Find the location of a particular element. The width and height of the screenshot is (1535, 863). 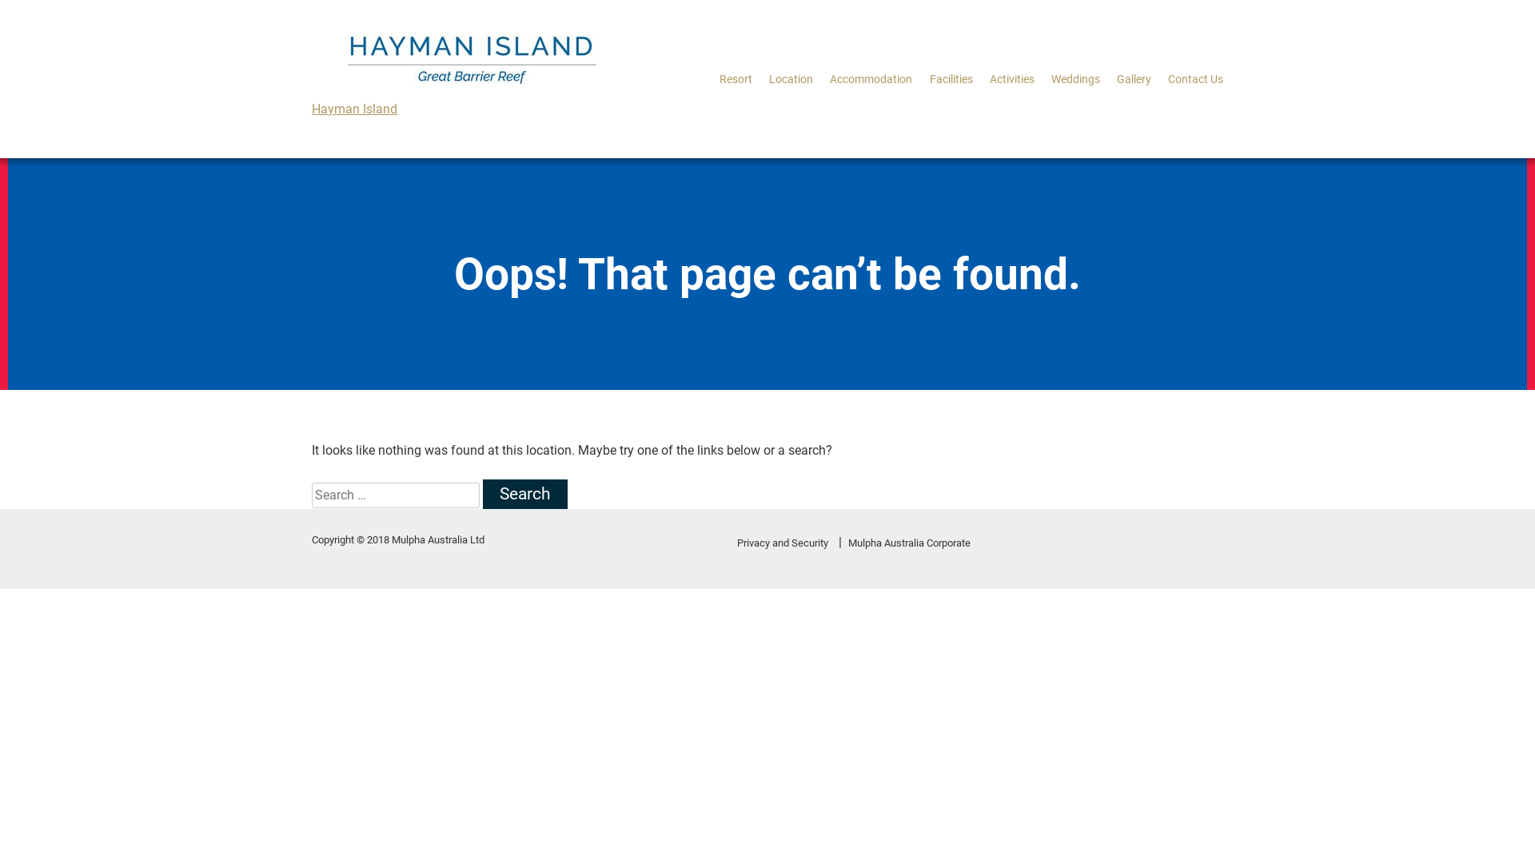

Location is located at coordinates (791, 78).